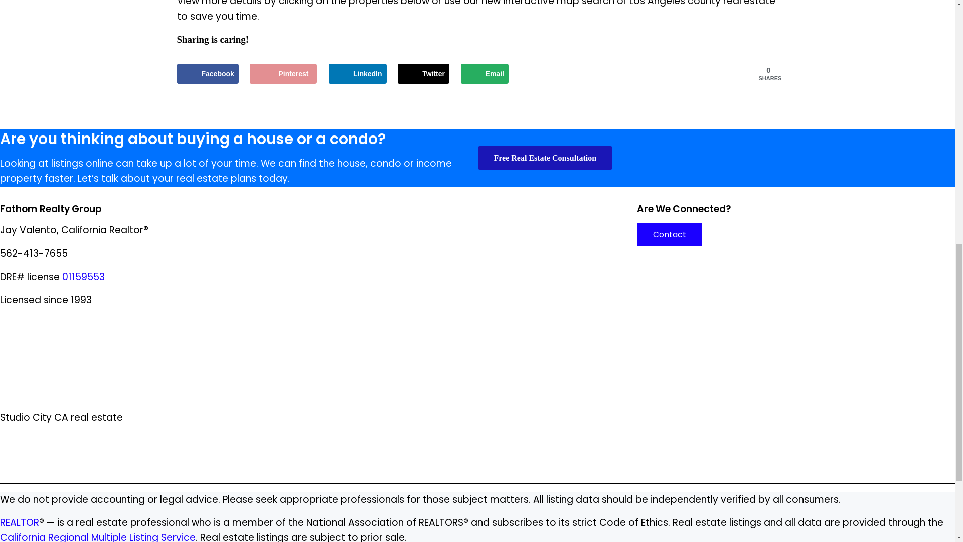 Image resolution: width=963 pixels, height=542 pixels. Describe the element at coordinates (97, 536) in the screenshot. I see `California Regional Multiple Listing Service` at that location.